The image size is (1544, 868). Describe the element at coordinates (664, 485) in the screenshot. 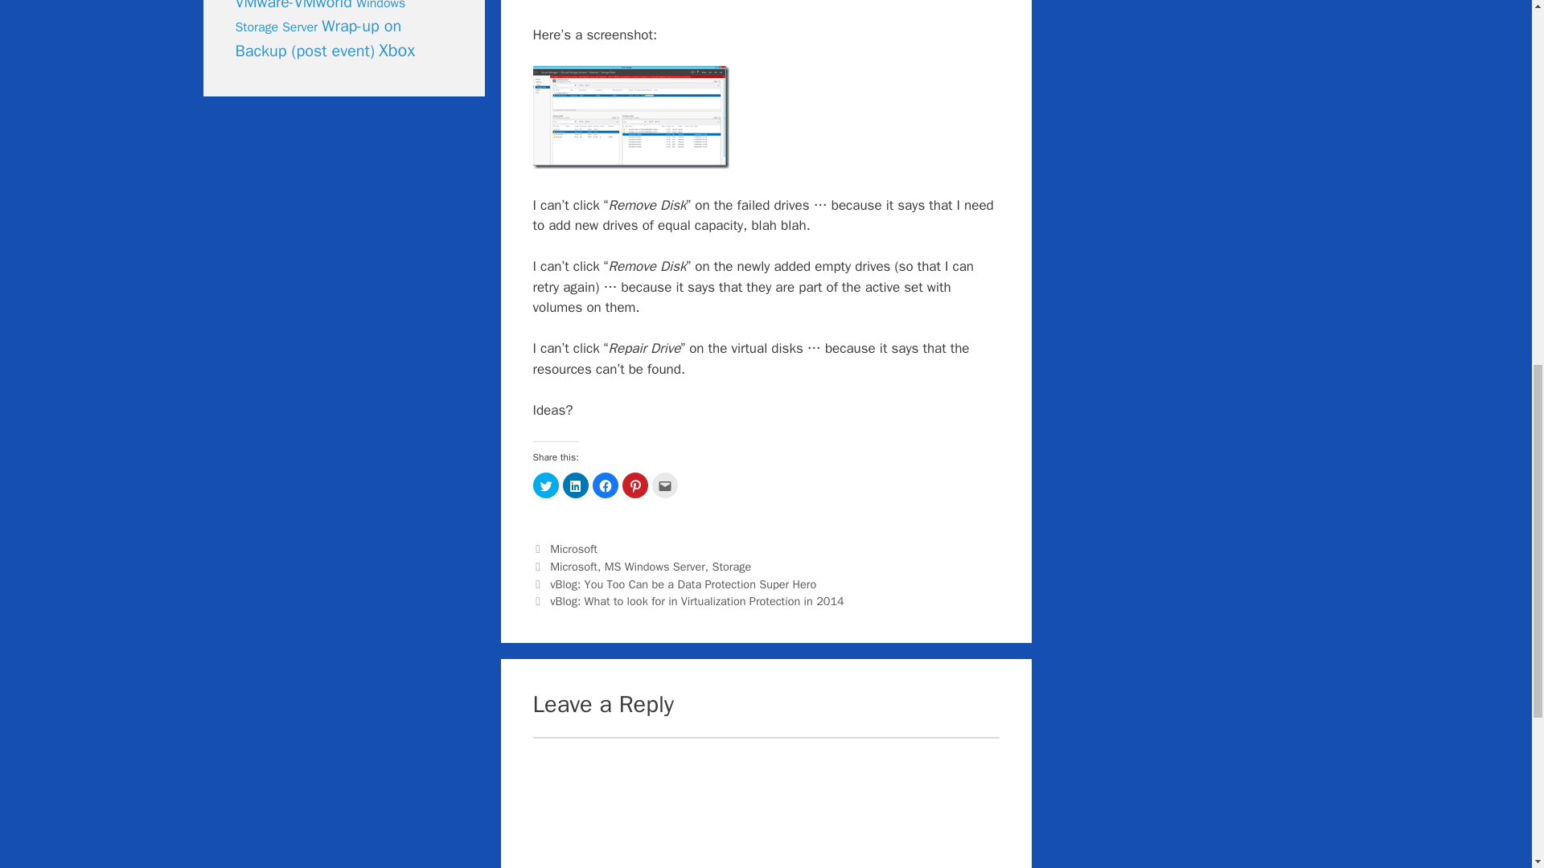

I see `Click to email this to a friend` at that location.